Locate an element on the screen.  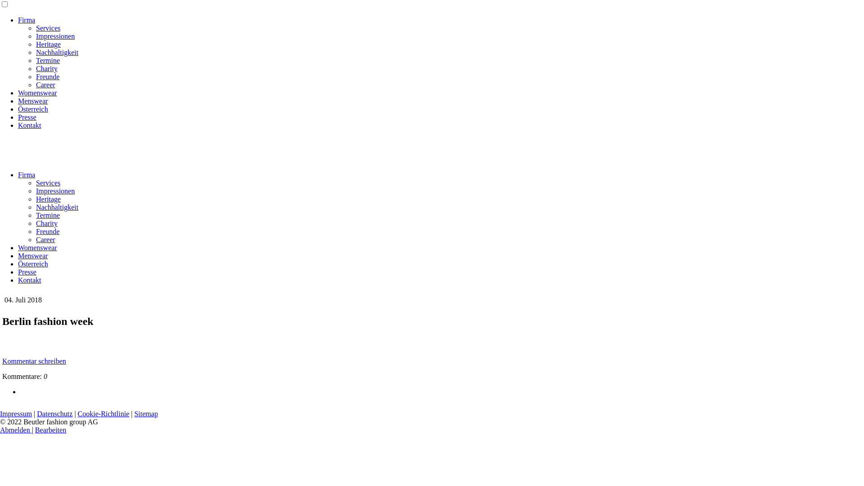
Kommentar schreiben is located at coordinates (34, 361).